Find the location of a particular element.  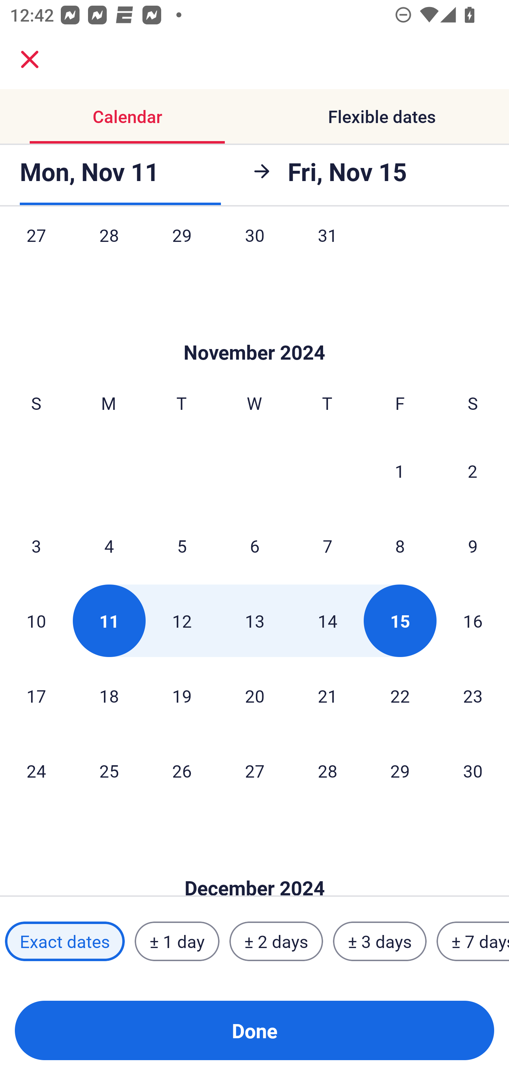

2 Saturday, November 2, 2024 is located at coordinates (473, 471).